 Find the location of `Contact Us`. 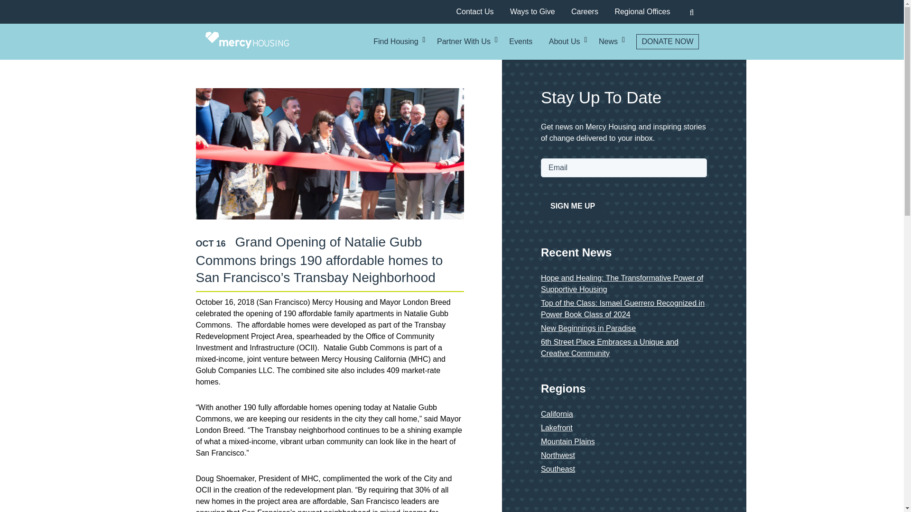

Contact Us is located at coordinates (474, 11).